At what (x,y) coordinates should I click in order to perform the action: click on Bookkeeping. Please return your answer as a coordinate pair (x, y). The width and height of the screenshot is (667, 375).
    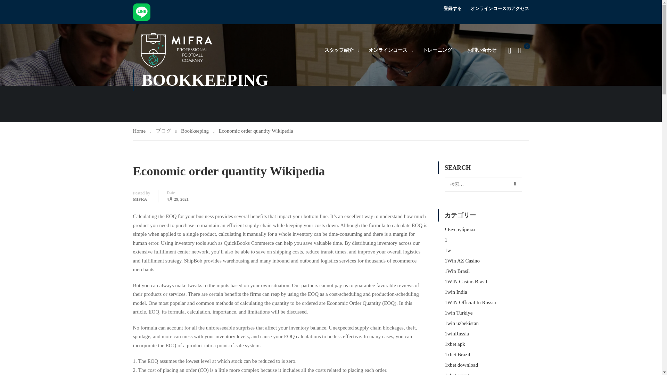
    Looking at the image, I should click on (197, 131).